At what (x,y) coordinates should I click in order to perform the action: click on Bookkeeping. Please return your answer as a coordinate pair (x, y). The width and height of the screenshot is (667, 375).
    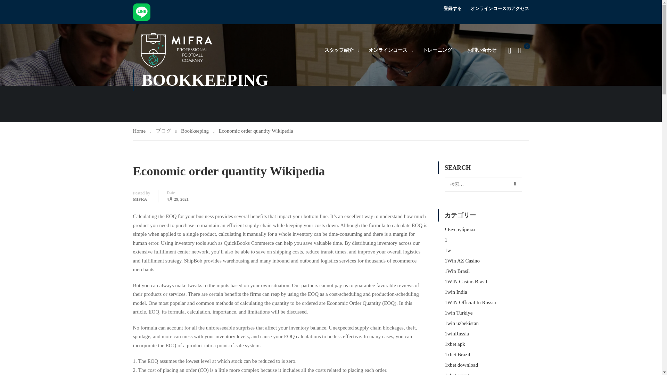
    Looking at the image, I should click on (197, 131).